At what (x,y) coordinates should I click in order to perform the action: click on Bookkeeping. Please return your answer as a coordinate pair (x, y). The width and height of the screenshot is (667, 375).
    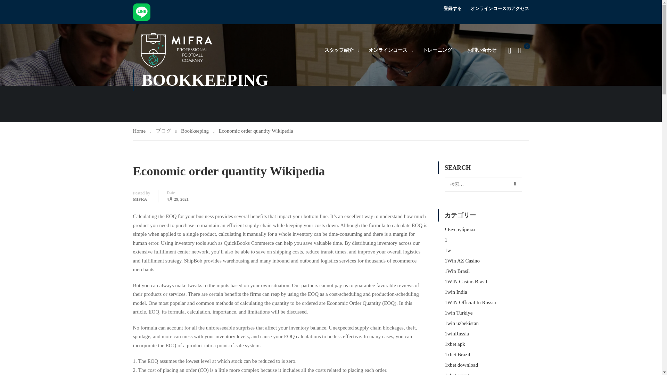
    Looking at the image, I should click on (197, 131).